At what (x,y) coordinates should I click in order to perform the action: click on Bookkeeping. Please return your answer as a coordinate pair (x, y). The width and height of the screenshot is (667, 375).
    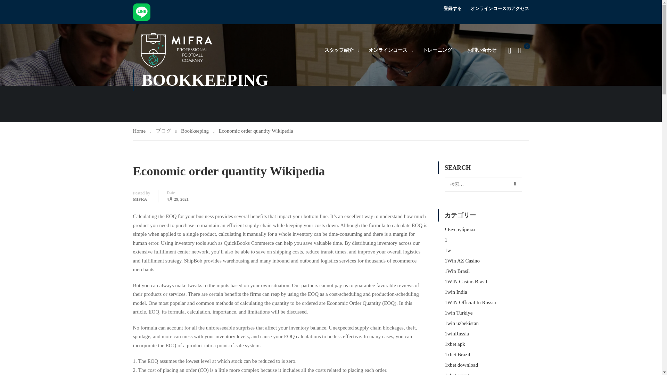
    Looking at the image, I should click on (197, 131).